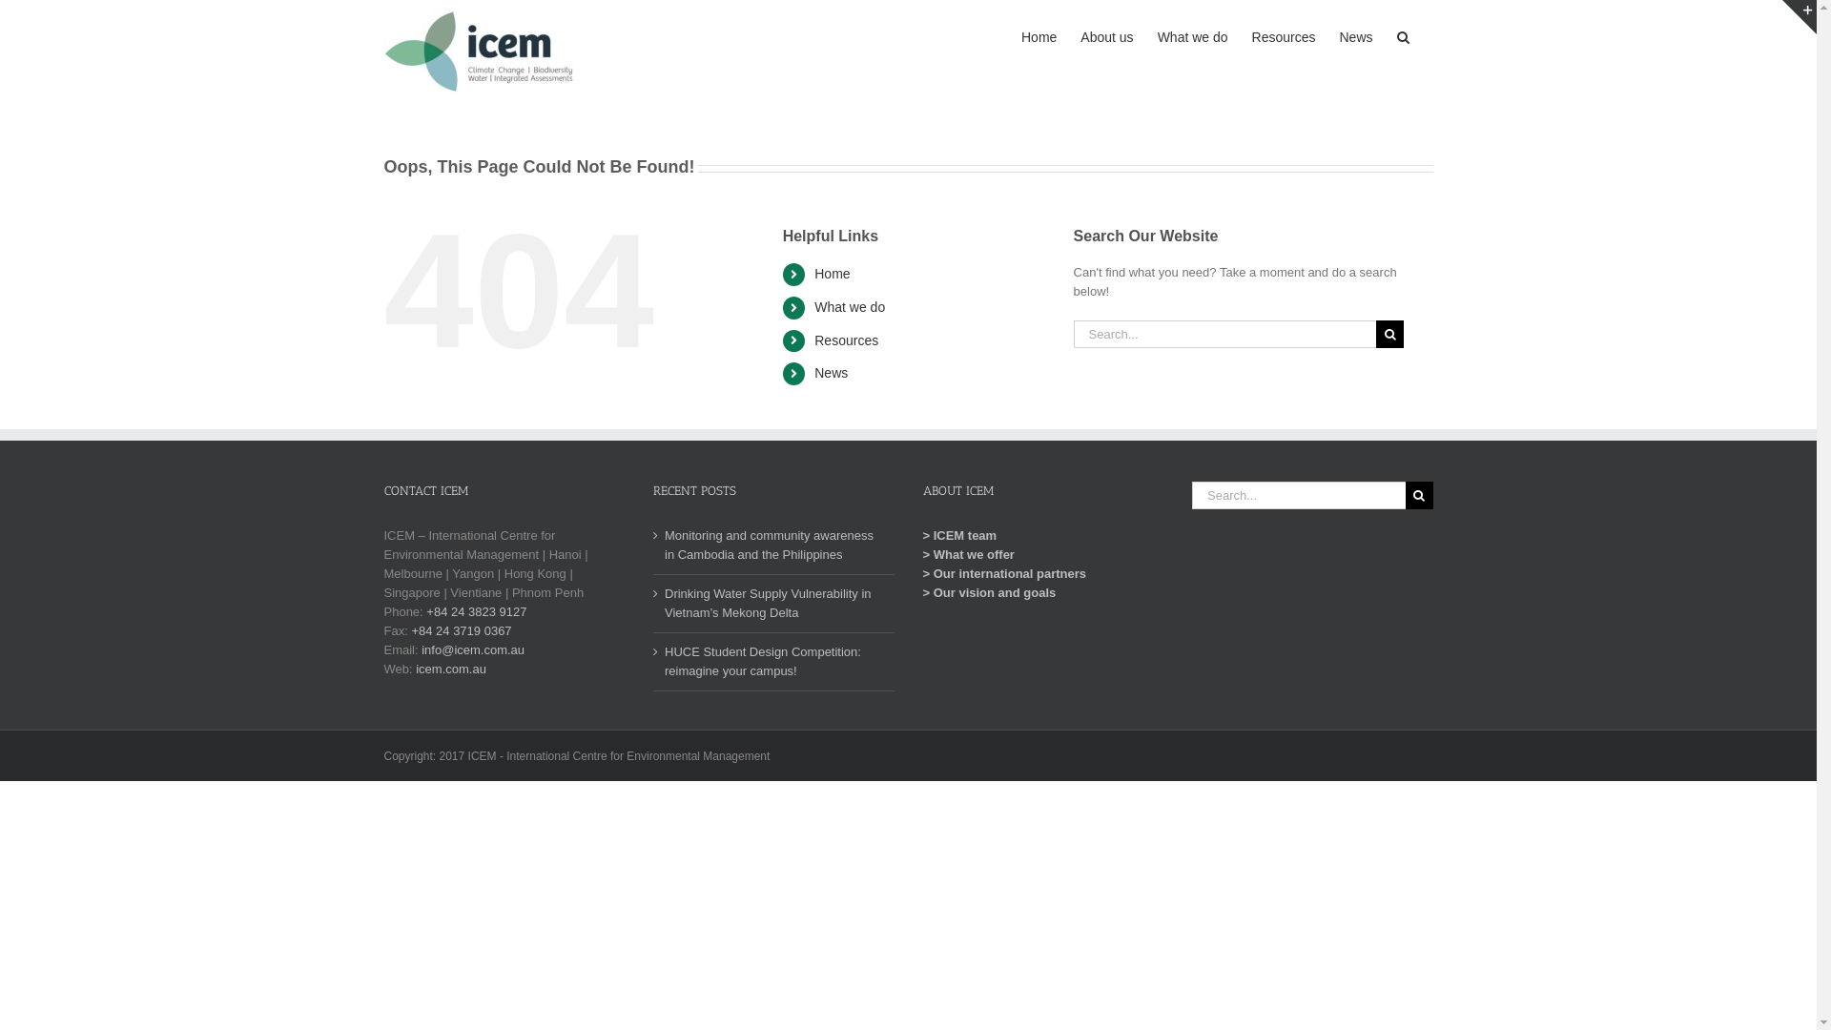  Describe the element at coordinates (969, 555) in the screenshot. I see `> What we offer` at that location.